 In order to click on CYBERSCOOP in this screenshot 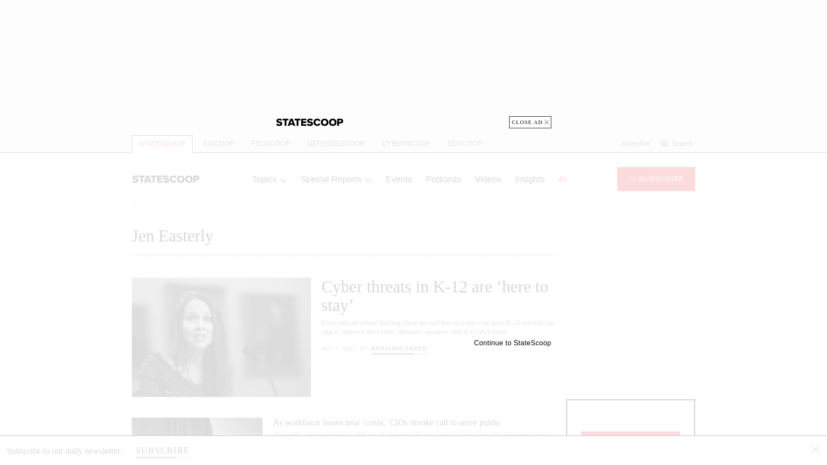, I will do `click(406, 144)`.